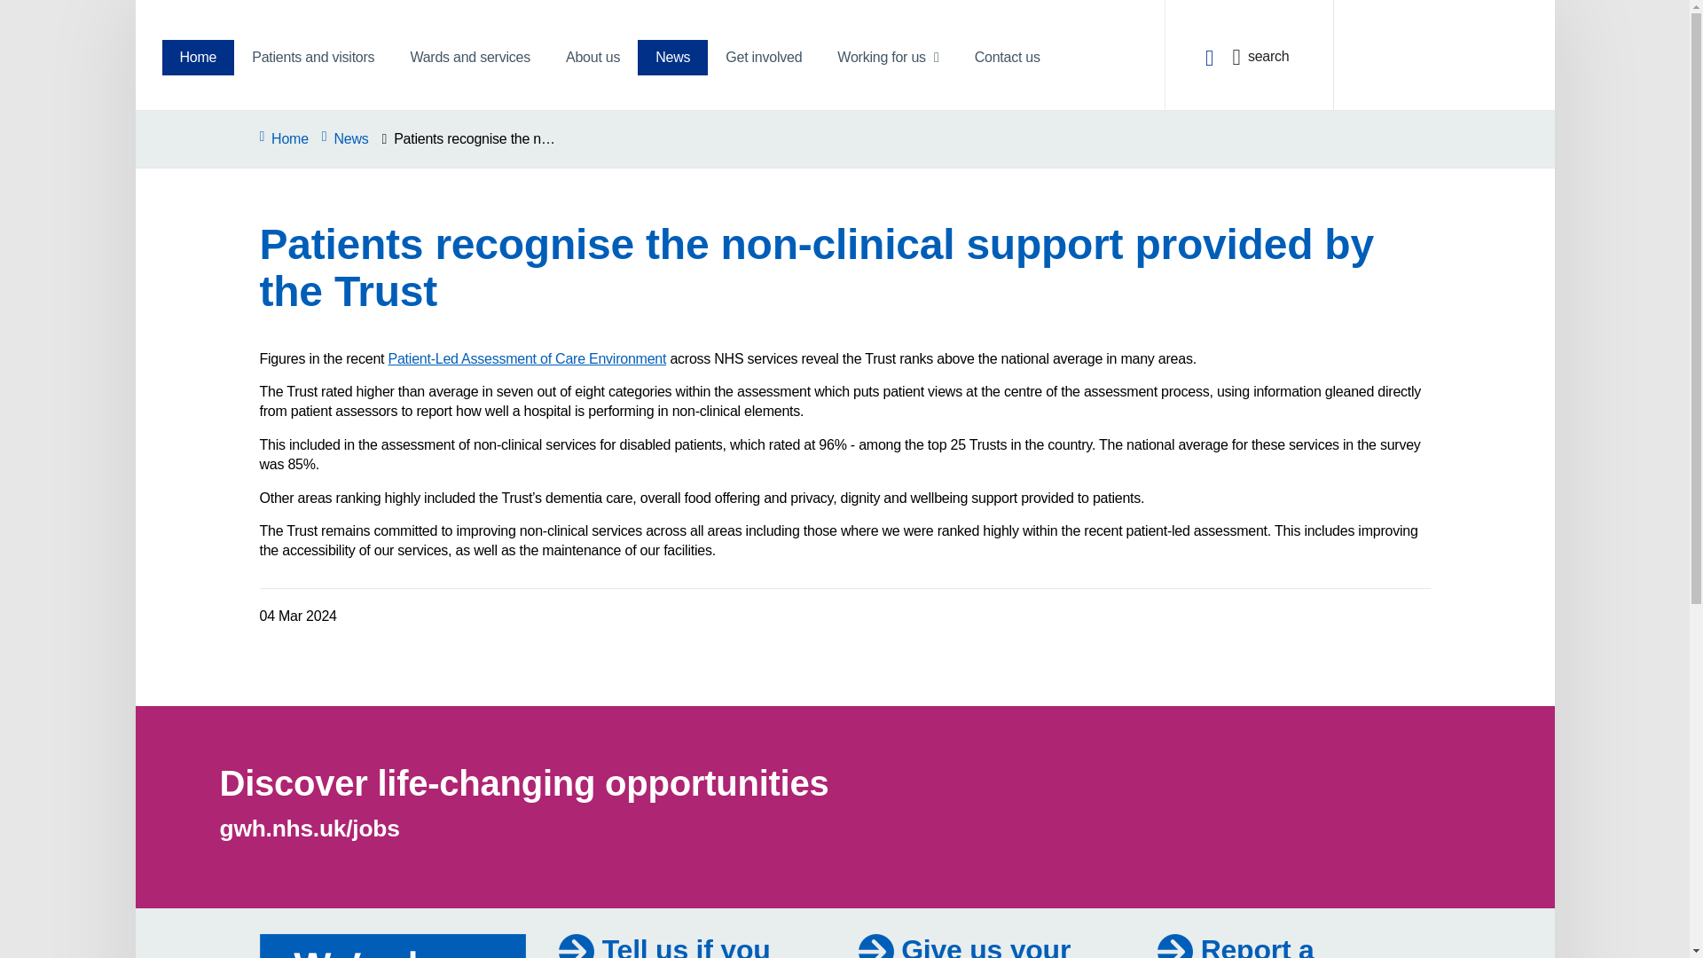 This screenshot has width=1703, height=958. What do you see at coordinates (524, 782) in the screenshot?
I see `Discover Great Opportunities` at bounding box center [524, 782].